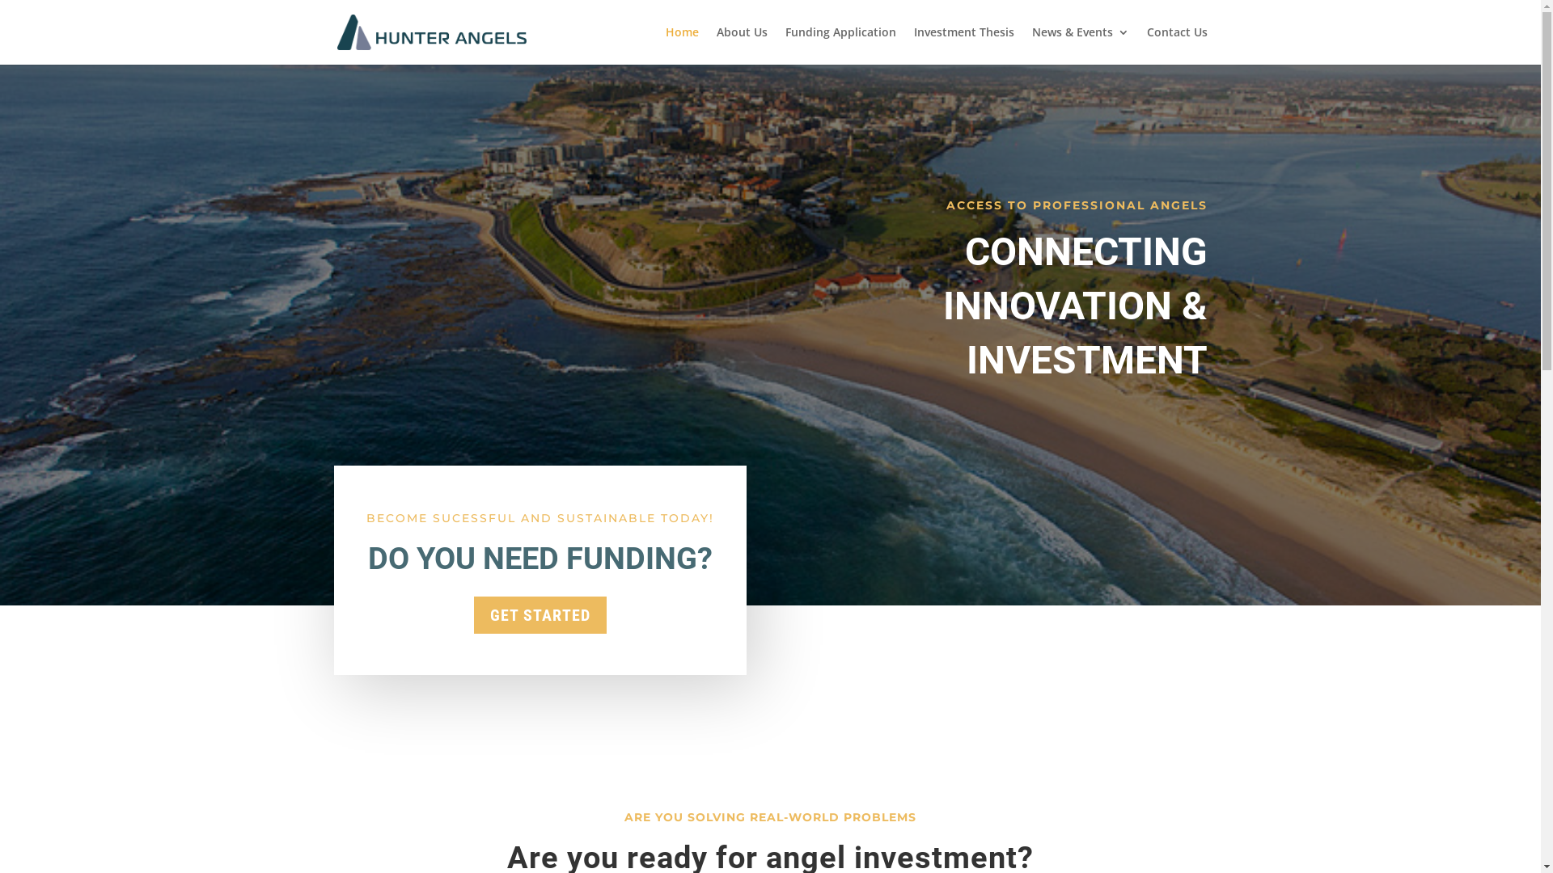 Image resolution: width=1553 pixels, height=873 pixels. Describe the element at coordinates (743, 45) in the screenshot. I see `About Us` at that location.